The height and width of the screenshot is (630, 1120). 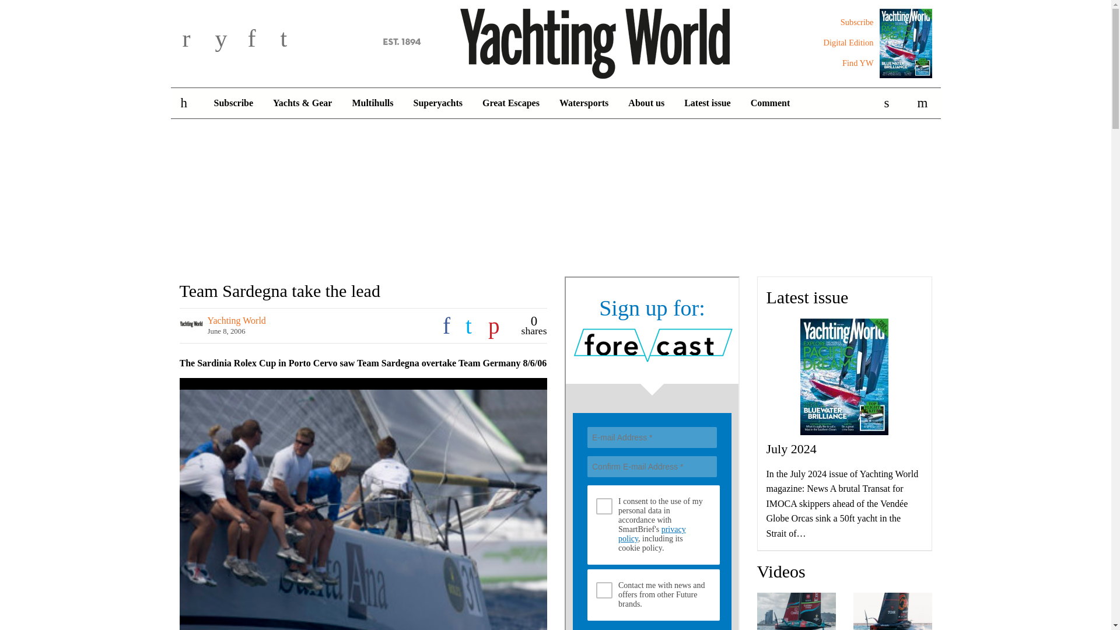 I want to click on Superyachts, so click(x=437, y=103).